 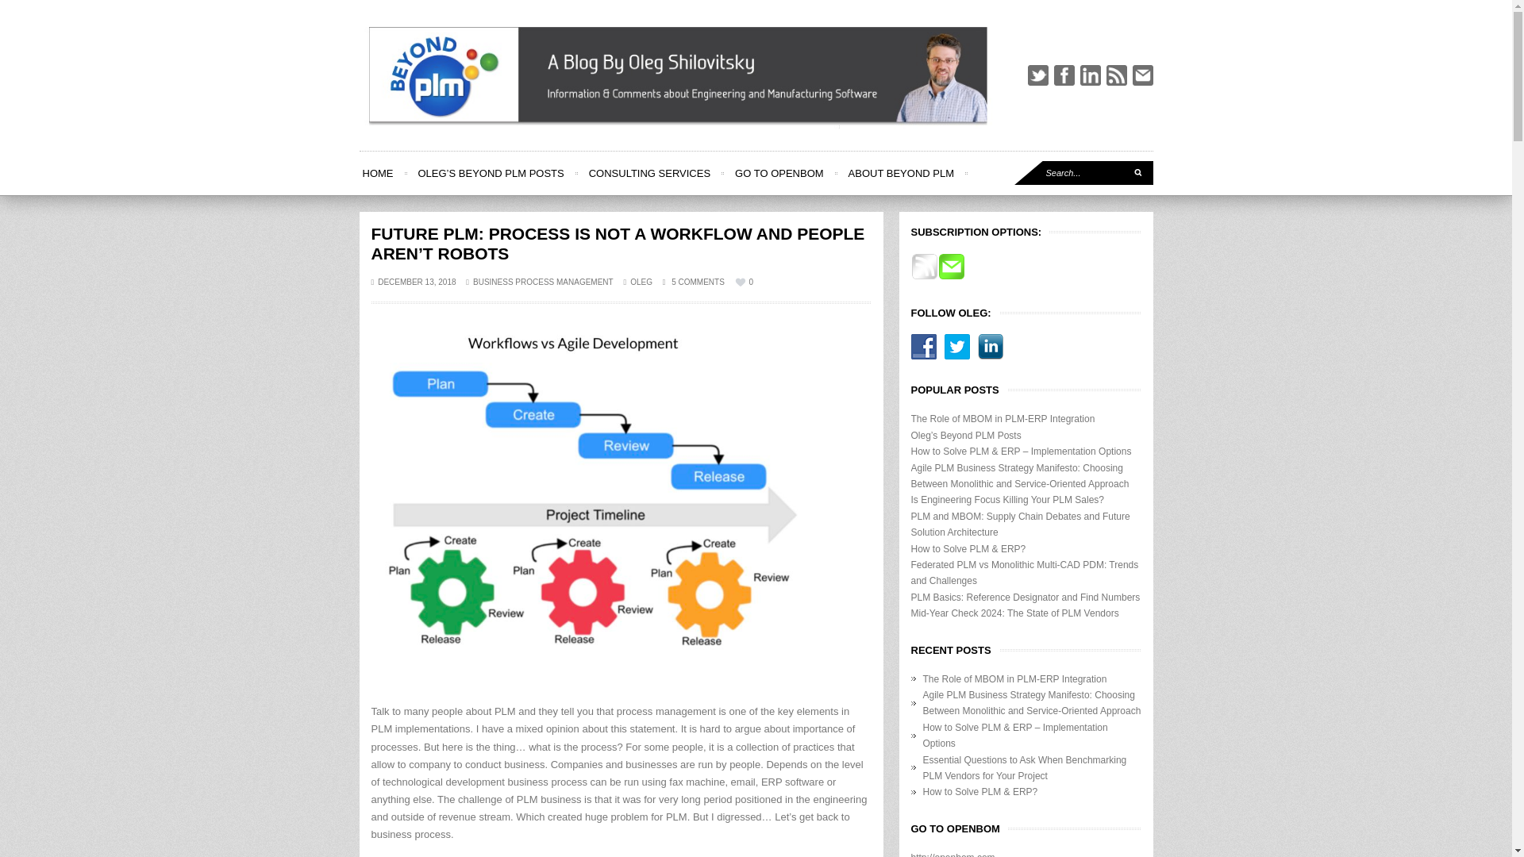 I want to click on 0, so click(x=745, y=281).